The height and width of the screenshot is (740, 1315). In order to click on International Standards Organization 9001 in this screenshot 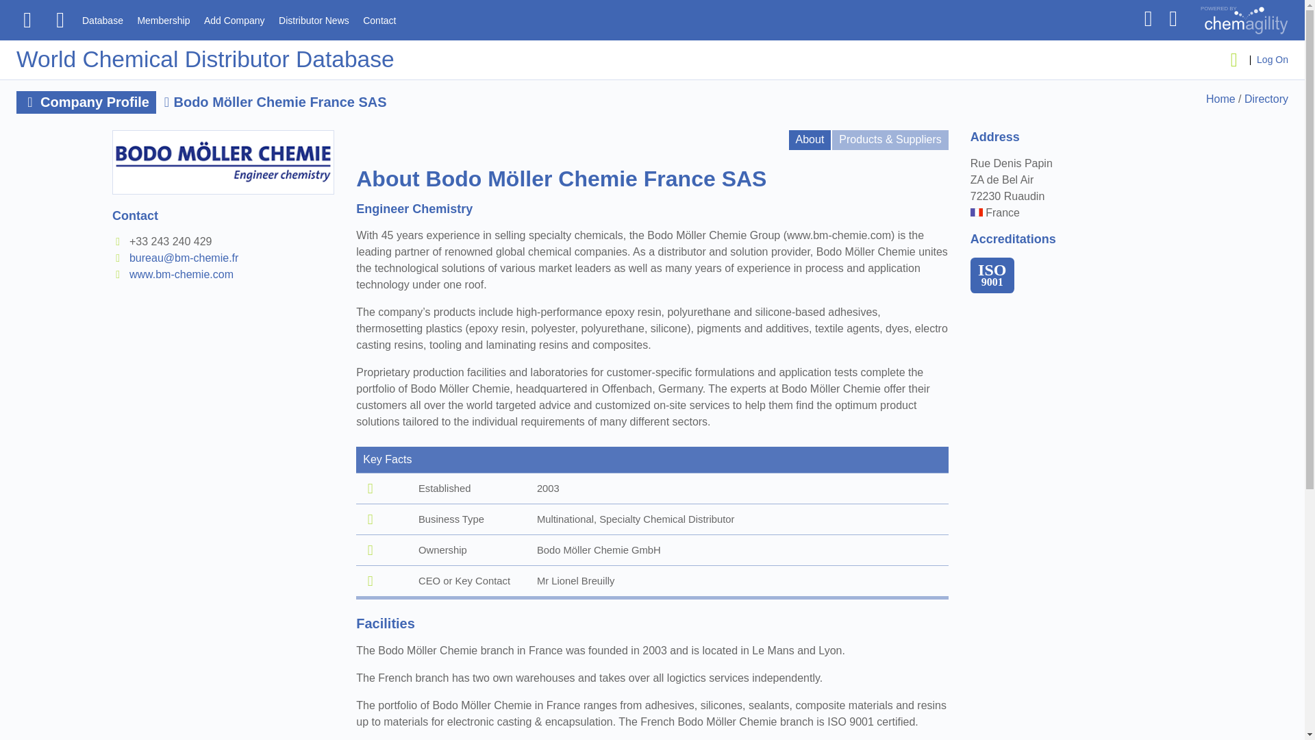, I will do `click(992, 275)`.